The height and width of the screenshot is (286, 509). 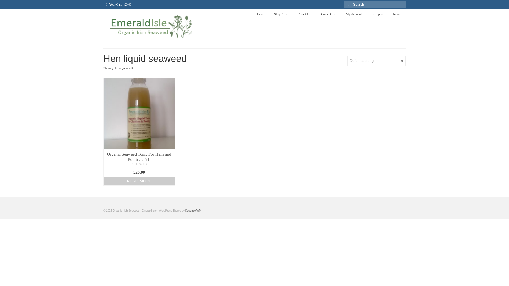 I want to click on Recipes, so click(x=378, y=14).